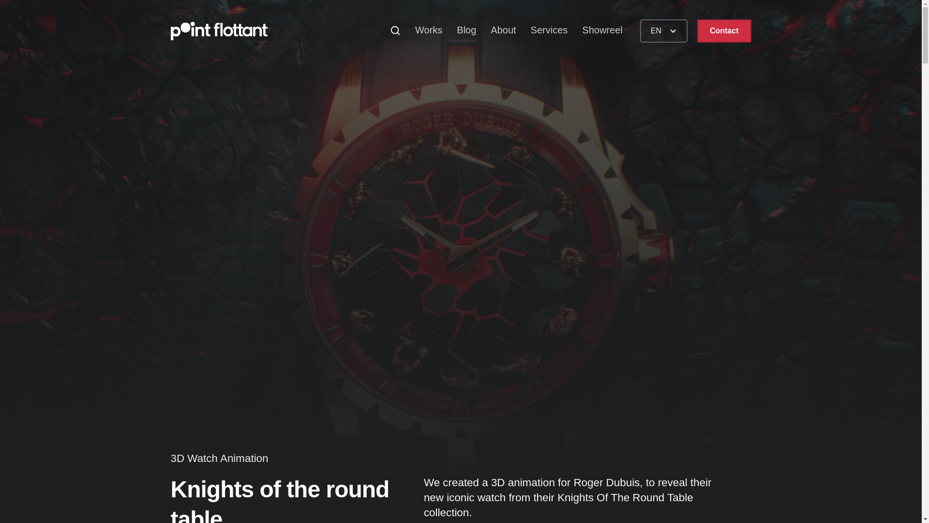  Describe the element at coordinates (542, 30) in the screenshot. I see `Services` at that location.